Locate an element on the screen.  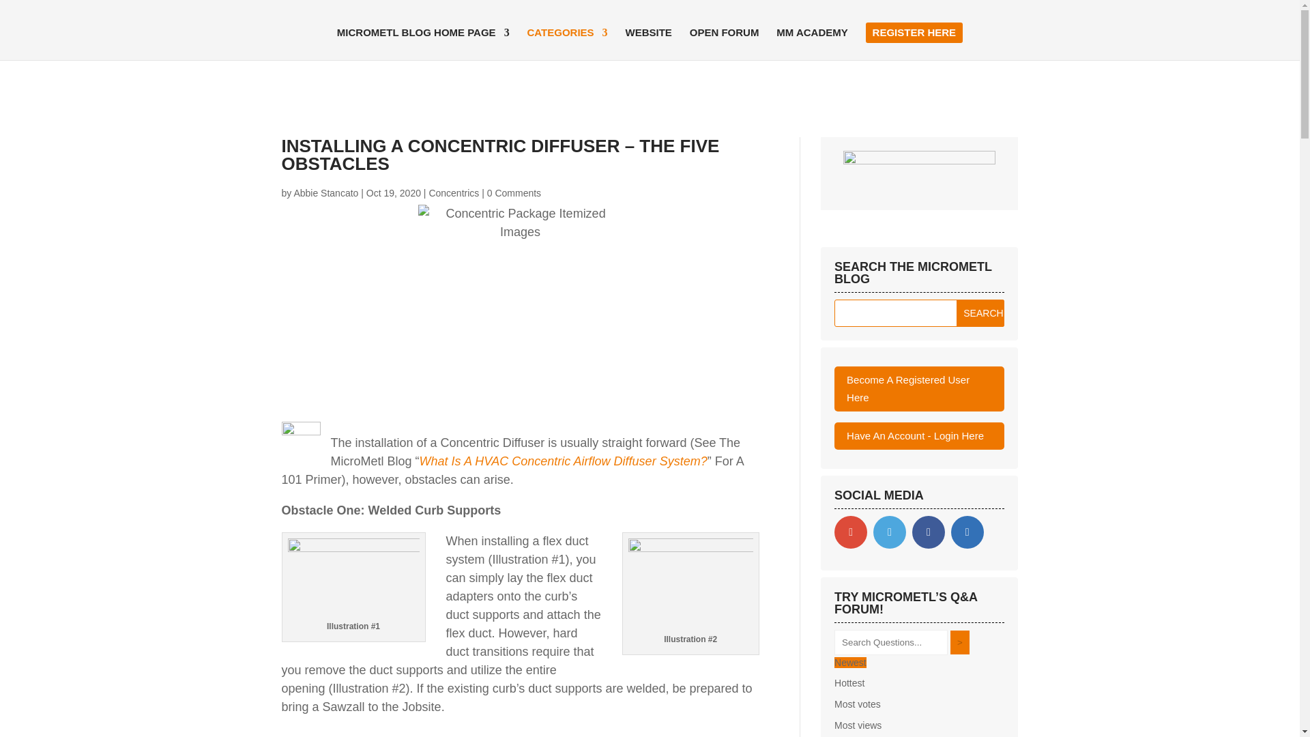
Concentrics is located at coordinates (453, 192).